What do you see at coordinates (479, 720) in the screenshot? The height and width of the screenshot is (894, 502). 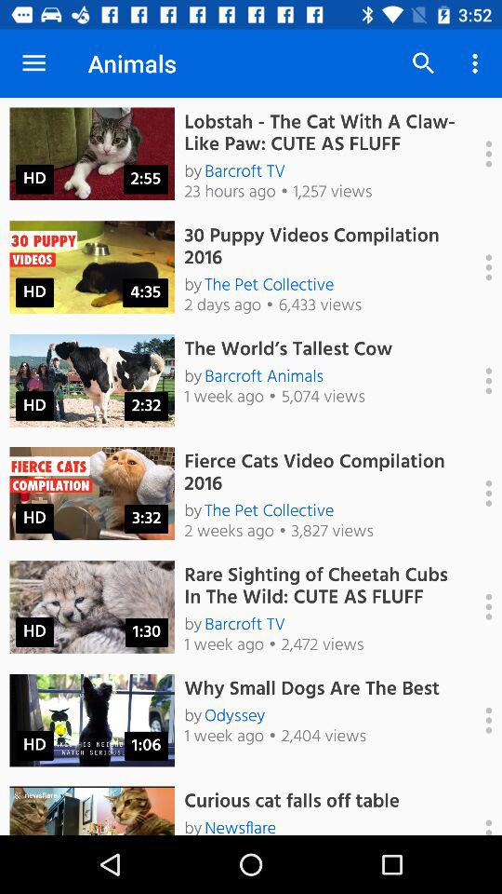 I see `open video options` at bounding box center [479, 720].